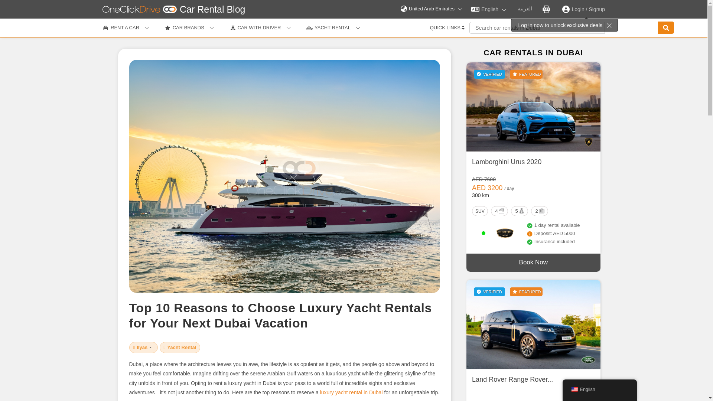 The height and width of the screenshot is (401, 713). What do you see at coordinates (212, 9) in the screenshot?
I see `Car Rental Blog` at bounding box center [212, 9].